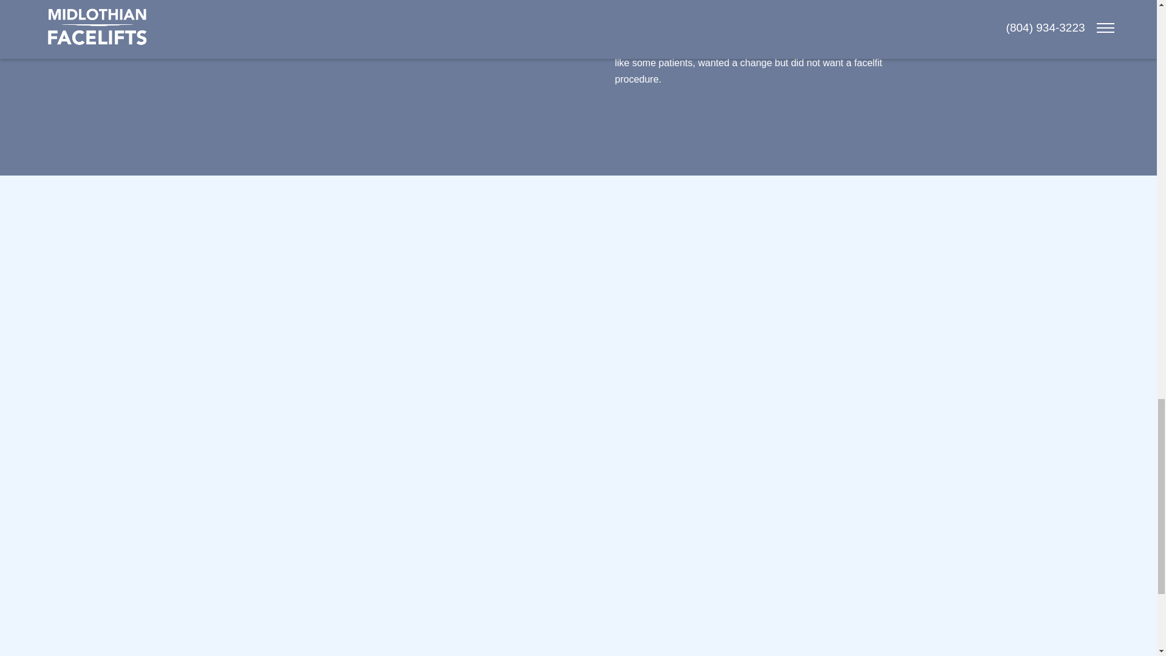  I want to click on Request Appointment, so click(730, 602).